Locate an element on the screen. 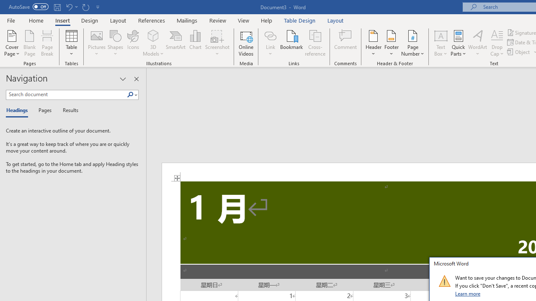 The image size is (536, 301). Cross-reference... is located at coordinates (315, 43).